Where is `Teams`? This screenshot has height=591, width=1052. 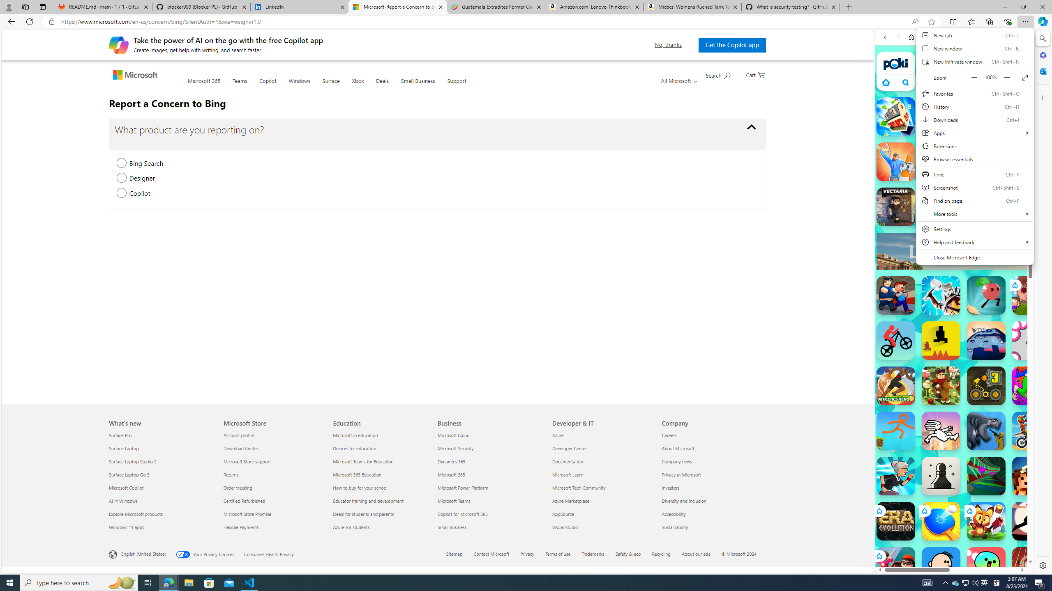
Teams is located at coordinates (240, 86).